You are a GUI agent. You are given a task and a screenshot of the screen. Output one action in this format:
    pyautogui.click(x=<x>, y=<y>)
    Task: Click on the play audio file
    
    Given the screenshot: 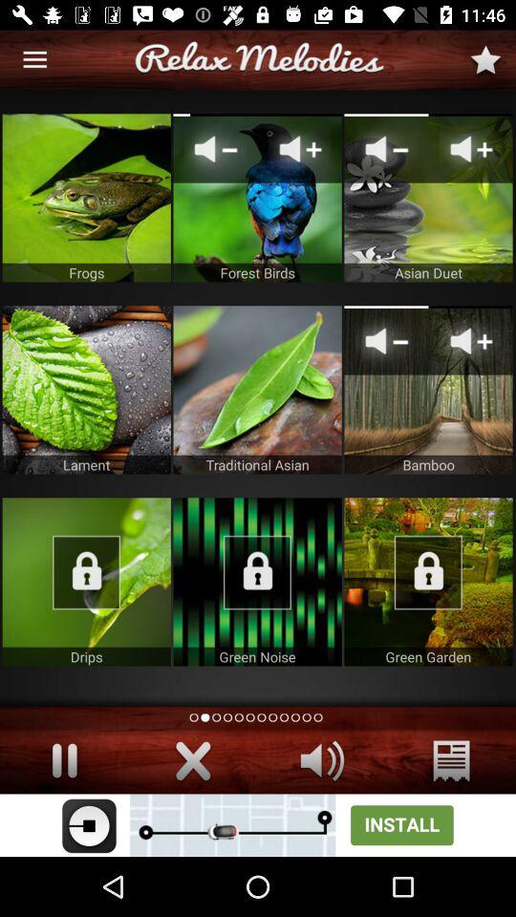 What is the action you would take?
    pyautogui.click(x=86, y=582)
    